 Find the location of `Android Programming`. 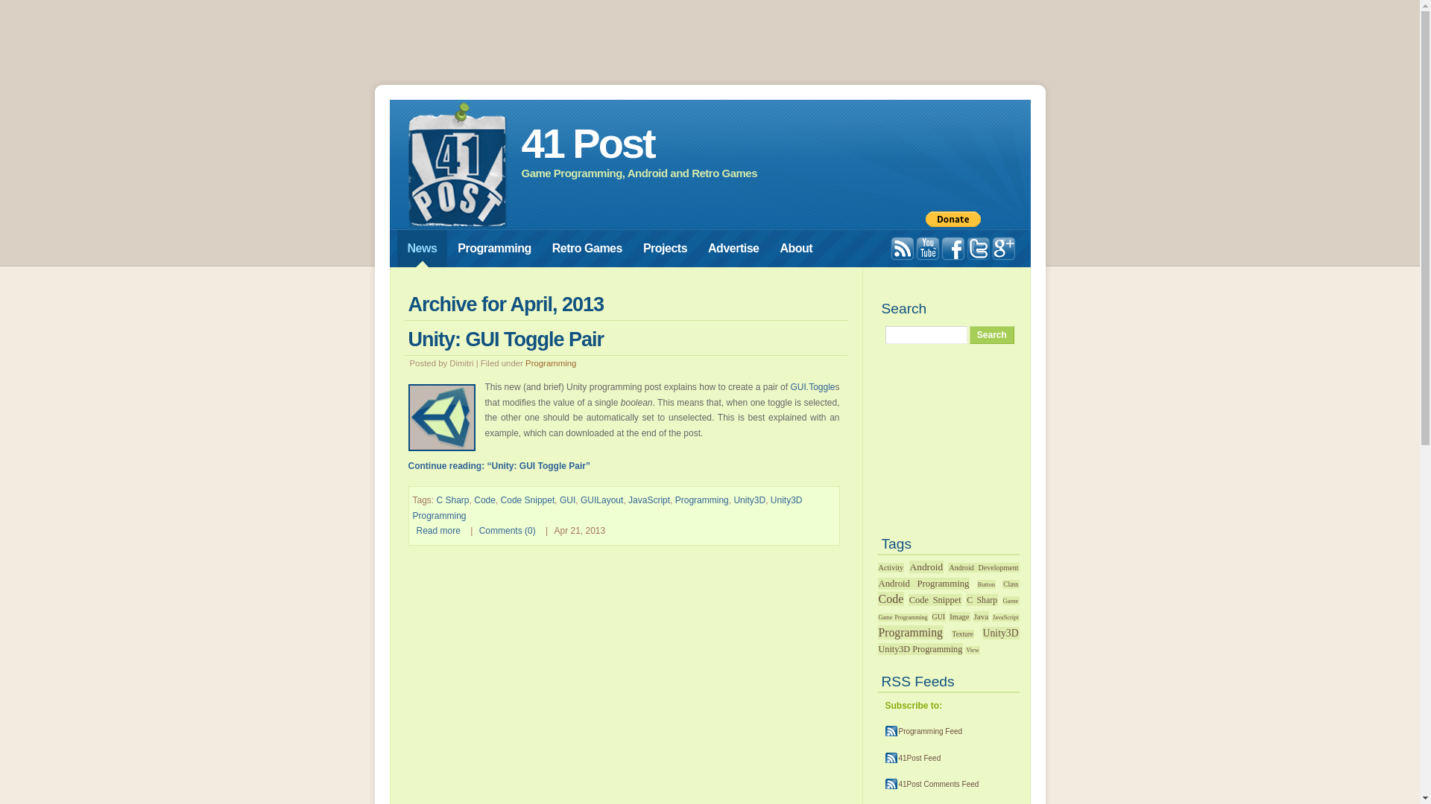

Android Programming is located at coordinates (924, 584).